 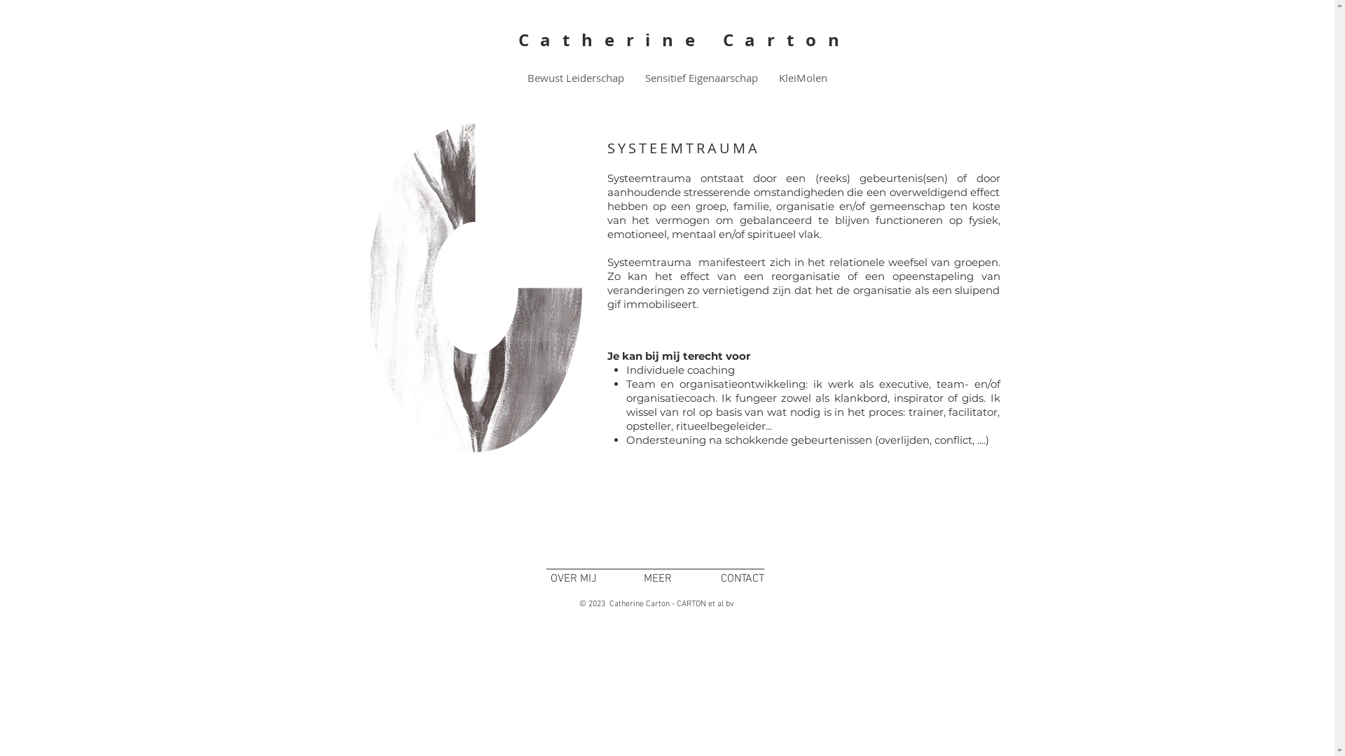 I want to click on OVER MIJ, so click(x=574, y=579).